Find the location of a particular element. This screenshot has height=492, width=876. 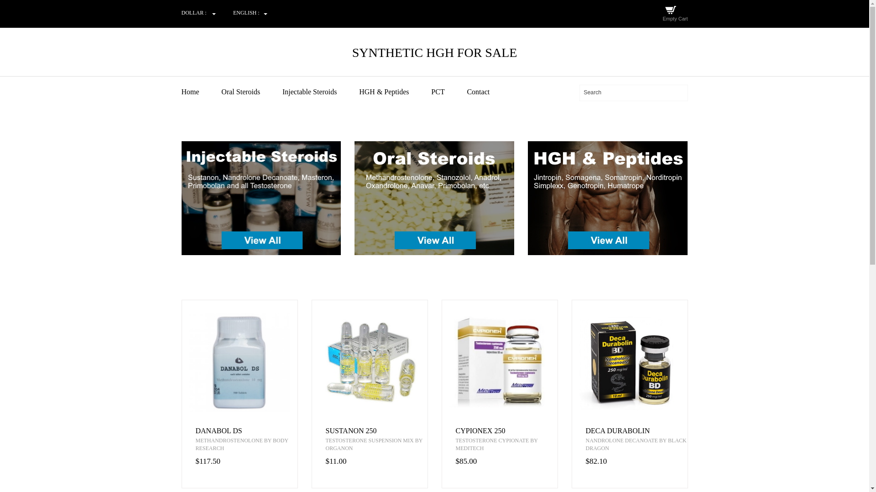

PCT is located at coordinates (448, 92).